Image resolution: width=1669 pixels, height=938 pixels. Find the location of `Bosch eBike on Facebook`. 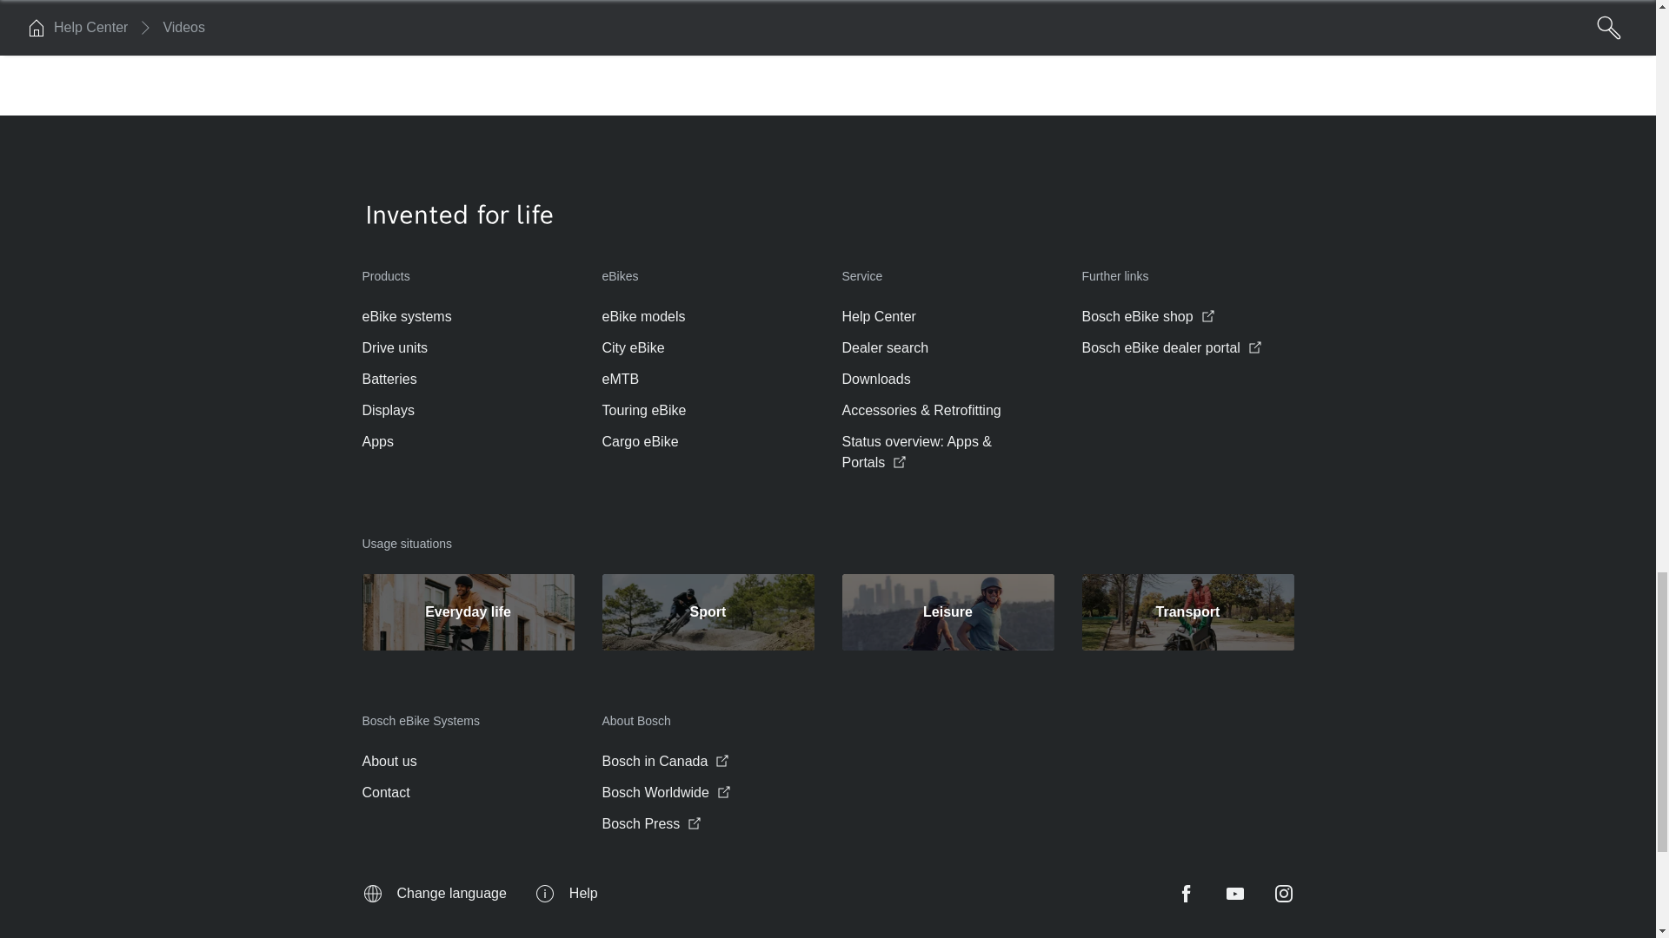

Bosch eBike on Facebook is located at coordinates (1186, 894).